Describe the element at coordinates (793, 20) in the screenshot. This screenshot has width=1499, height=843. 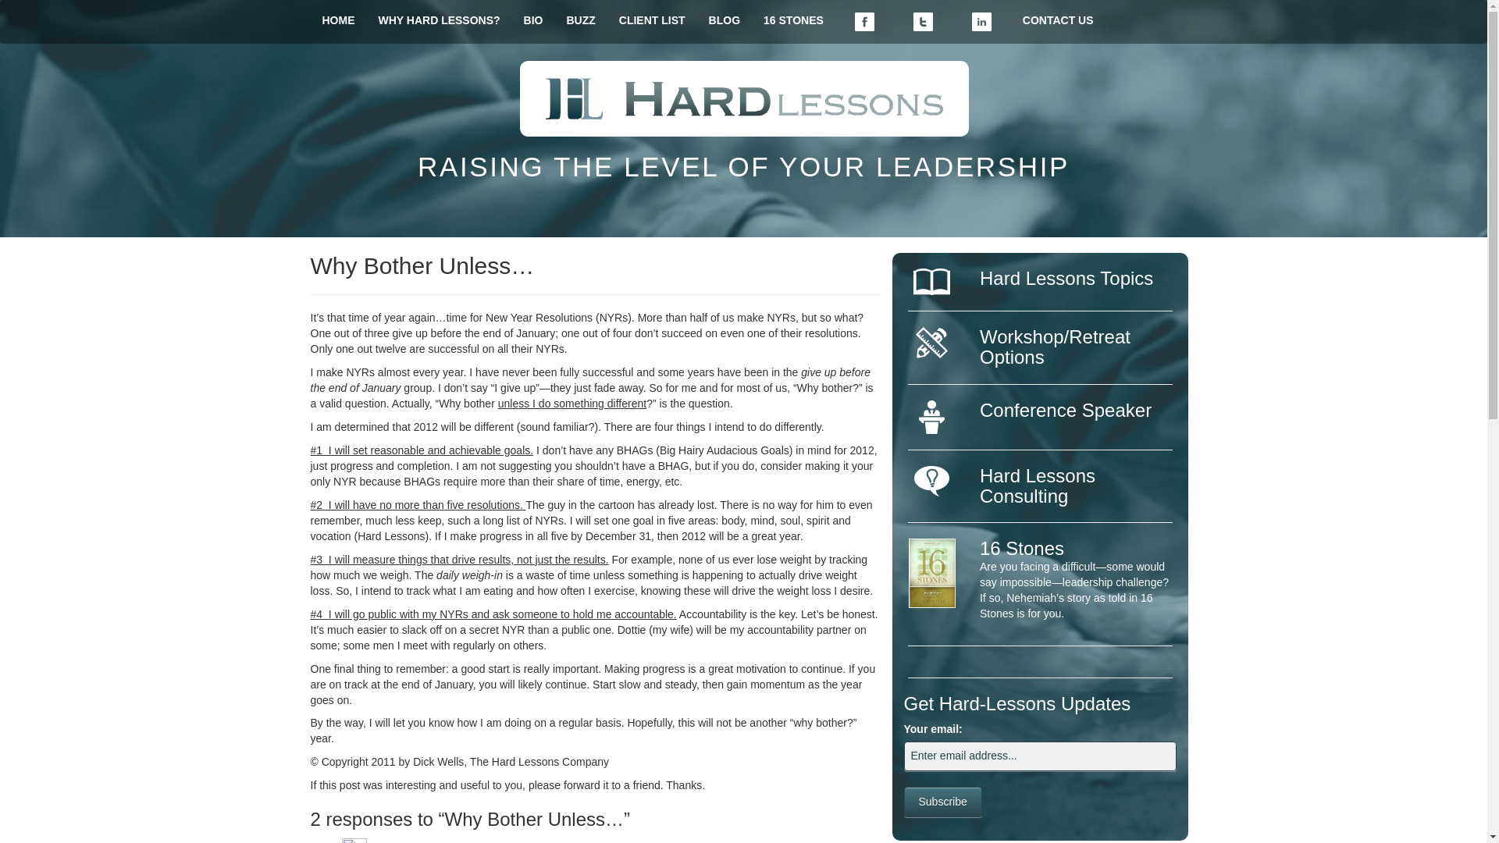
I see `16 STONES` at that location.